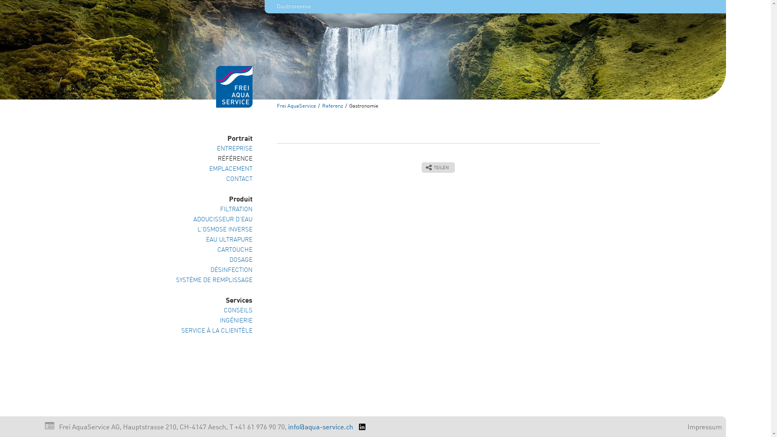 This screenshot has height=437, width=777. Describe the element at coordinates (212, 261) in the screenshot. I see `DOSAGE` at that location.